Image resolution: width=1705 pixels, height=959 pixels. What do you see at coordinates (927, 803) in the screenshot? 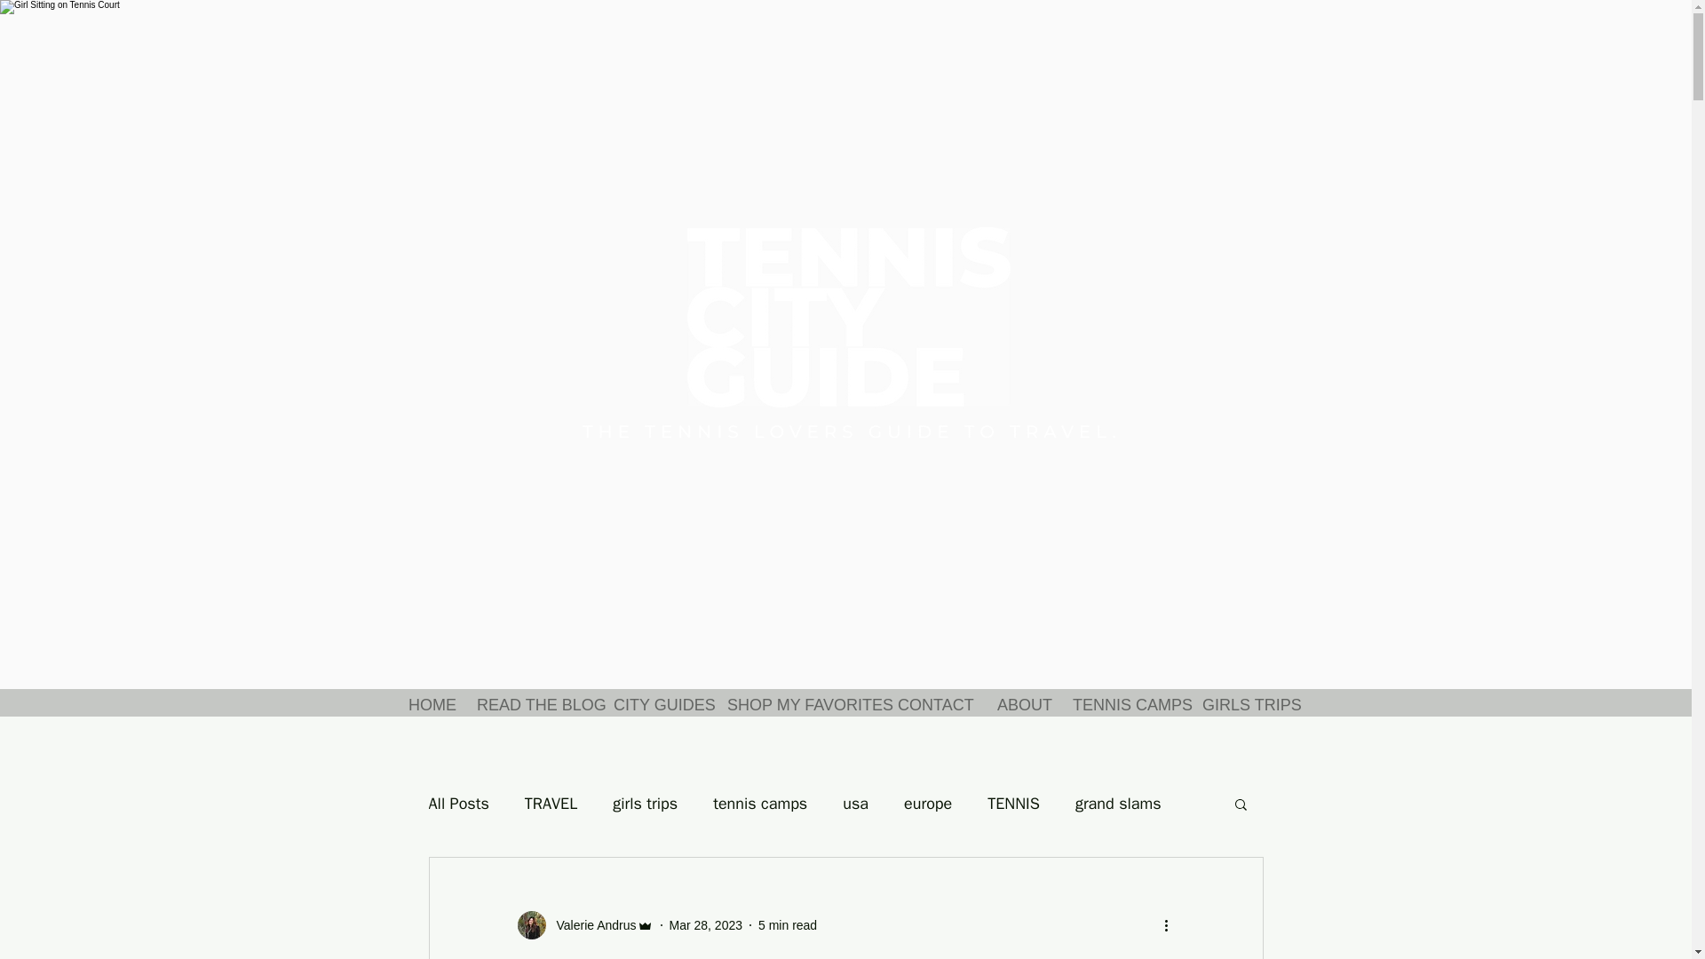
I see `europe` at bounding box center [927, 803].